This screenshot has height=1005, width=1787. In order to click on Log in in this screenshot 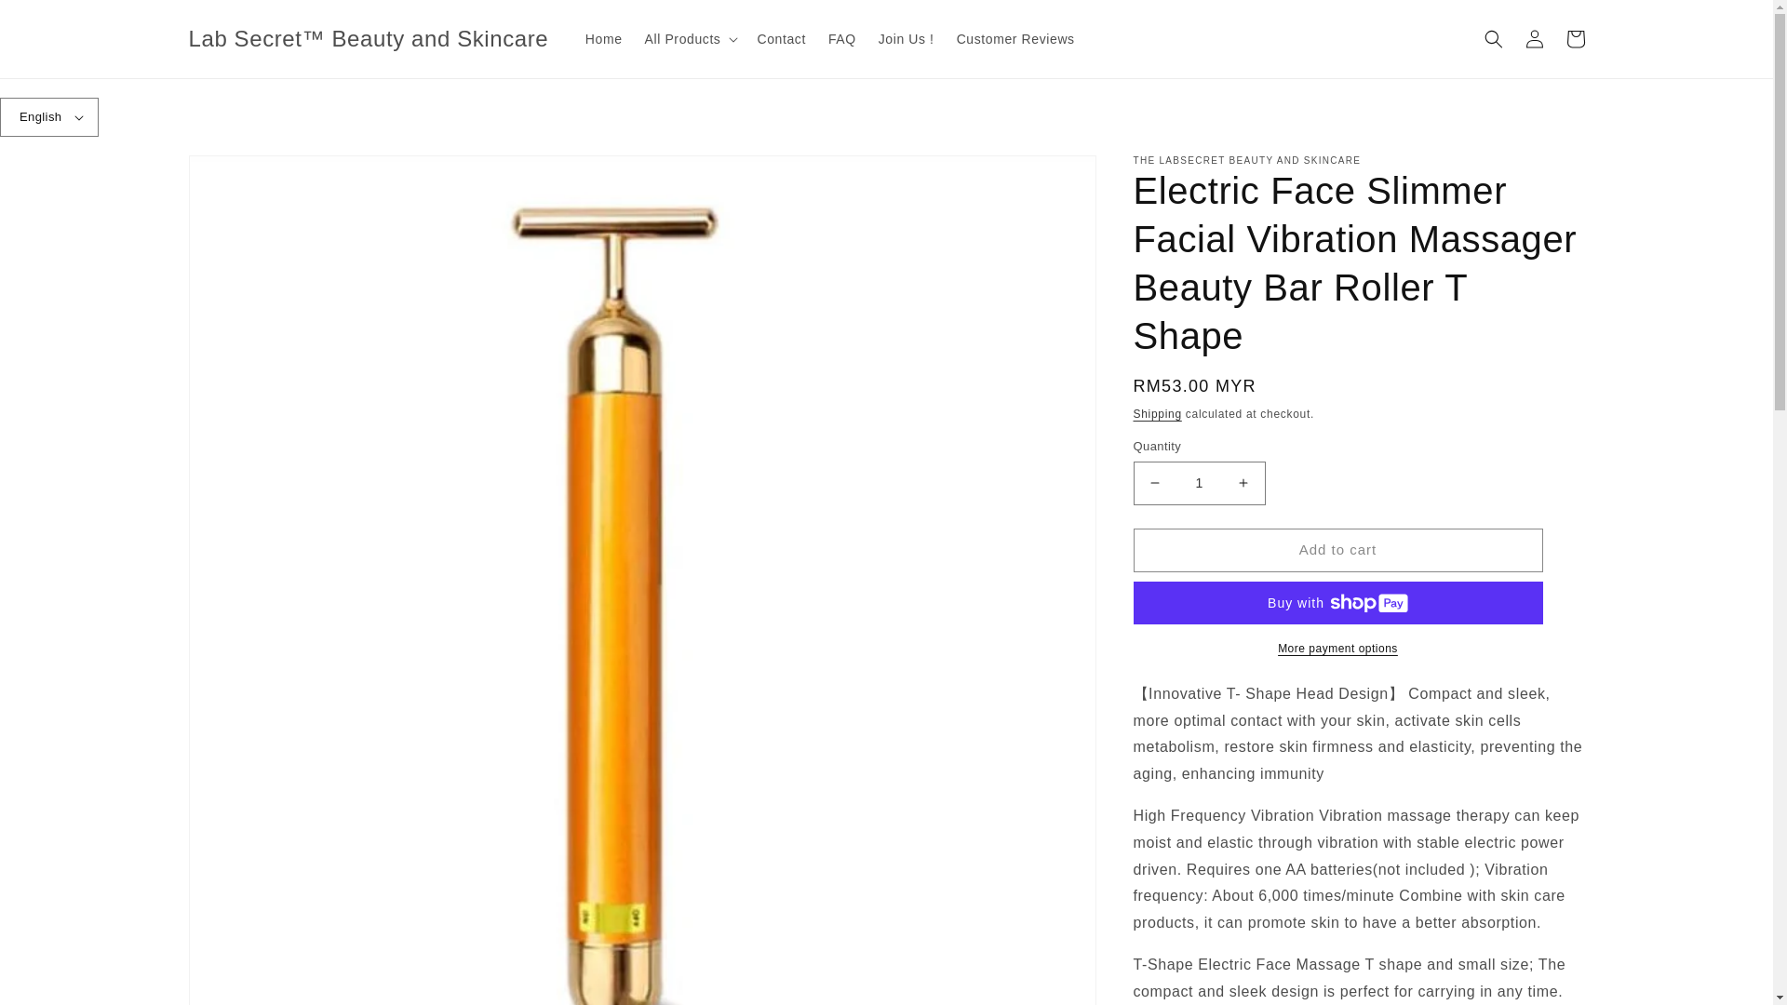, I will do `click(1534, 39)`.